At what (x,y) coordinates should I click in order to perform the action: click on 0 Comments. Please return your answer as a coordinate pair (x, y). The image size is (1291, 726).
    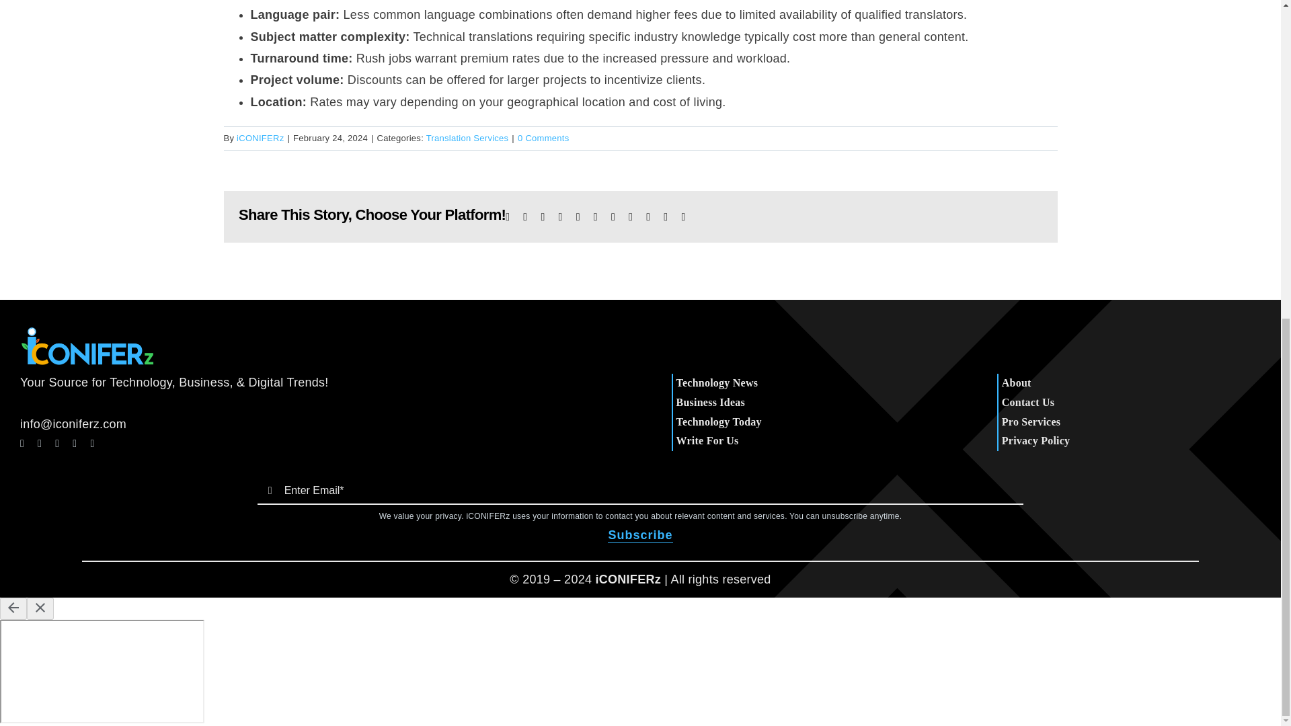
    Looking at the image, I should click on (543, 137).